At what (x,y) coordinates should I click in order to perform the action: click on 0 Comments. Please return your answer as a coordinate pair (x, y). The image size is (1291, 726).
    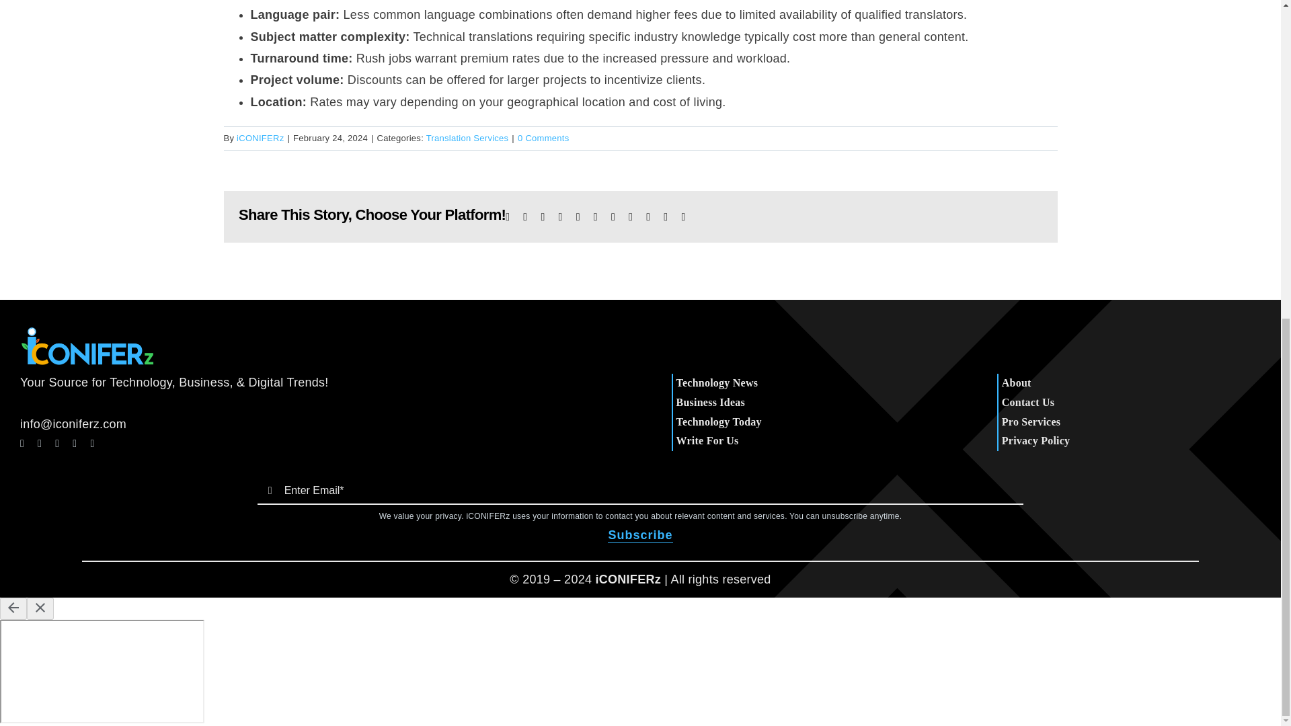
    Looking at the image, I should click on (543, 137).